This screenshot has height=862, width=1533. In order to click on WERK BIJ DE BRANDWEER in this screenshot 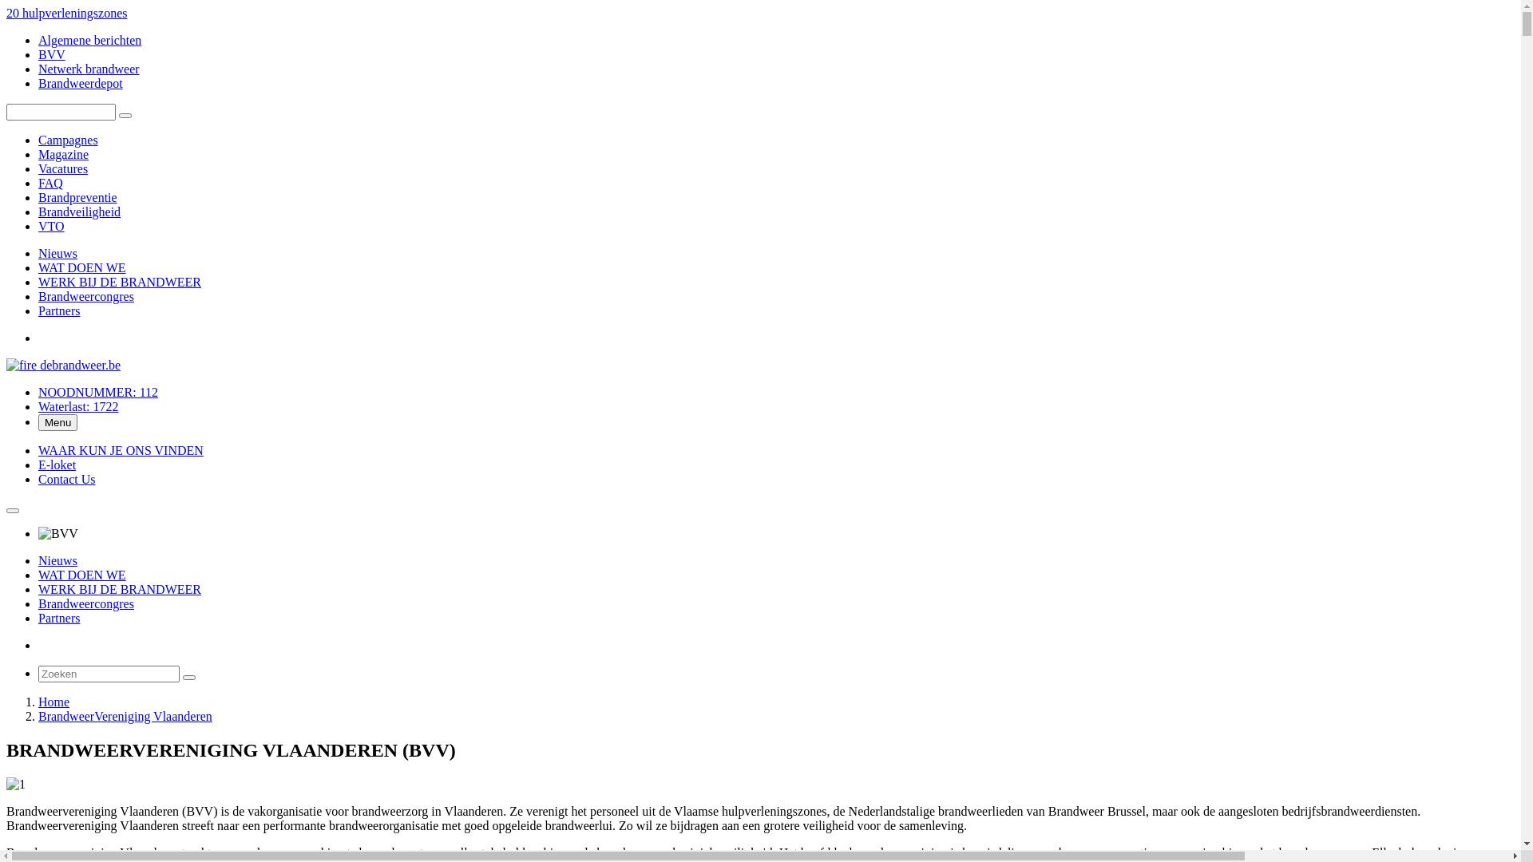, I will do `click(120, 283)`.